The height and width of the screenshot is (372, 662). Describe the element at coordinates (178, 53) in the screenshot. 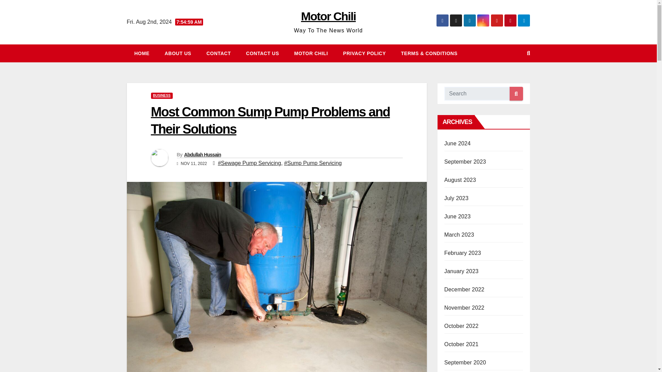

I see `ABOUT US` at that location.